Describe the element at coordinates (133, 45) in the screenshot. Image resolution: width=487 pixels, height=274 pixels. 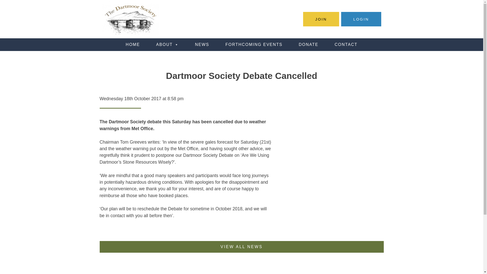
I see `HOME` at that location.